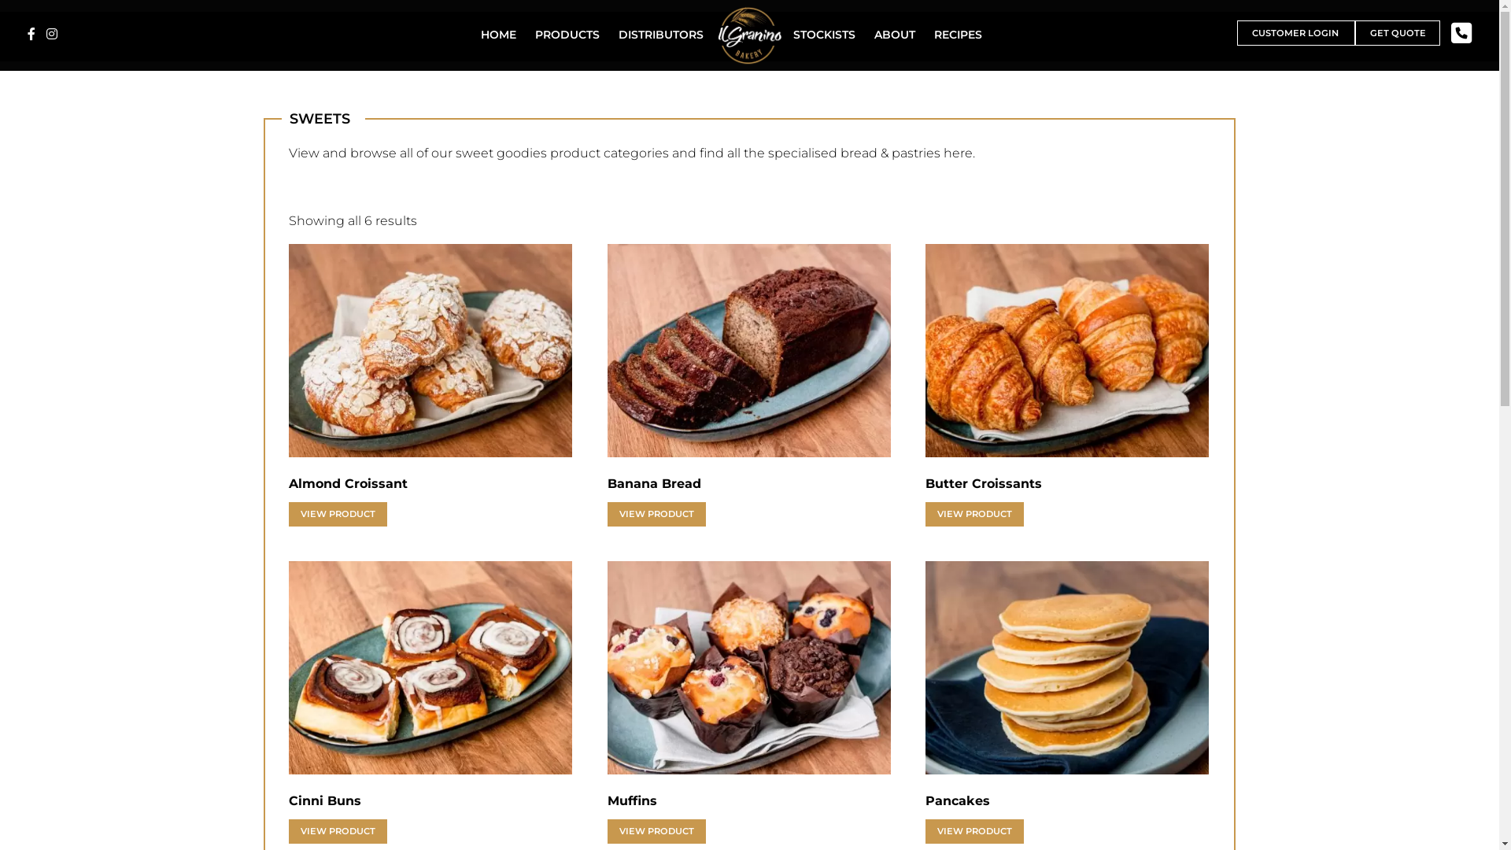 This screenshot has height=850, width=1511. What do you see at coordinates (824, 35) in the screenshot?
I see `STOCKISTS` at bounding box center [824, 35].